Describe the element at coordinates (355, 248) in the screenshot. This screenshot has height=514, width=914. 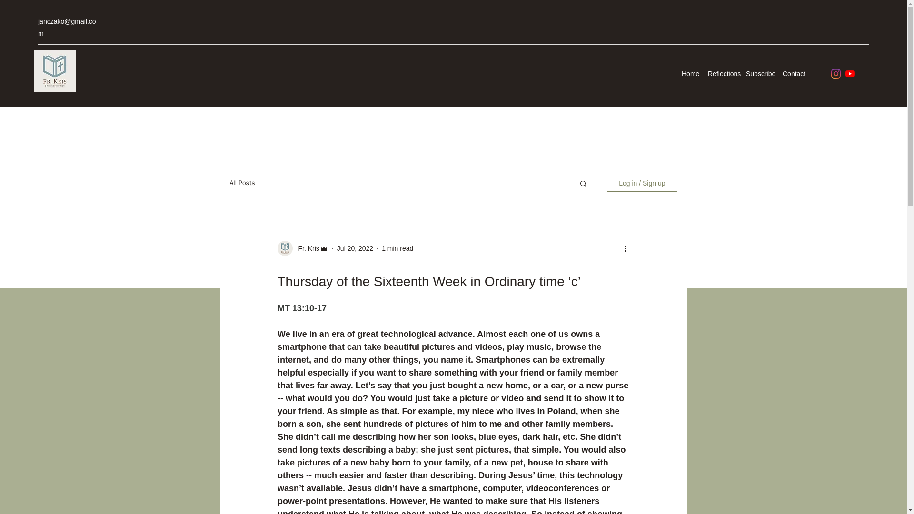
I see `Jul 20, 2022` at that location.